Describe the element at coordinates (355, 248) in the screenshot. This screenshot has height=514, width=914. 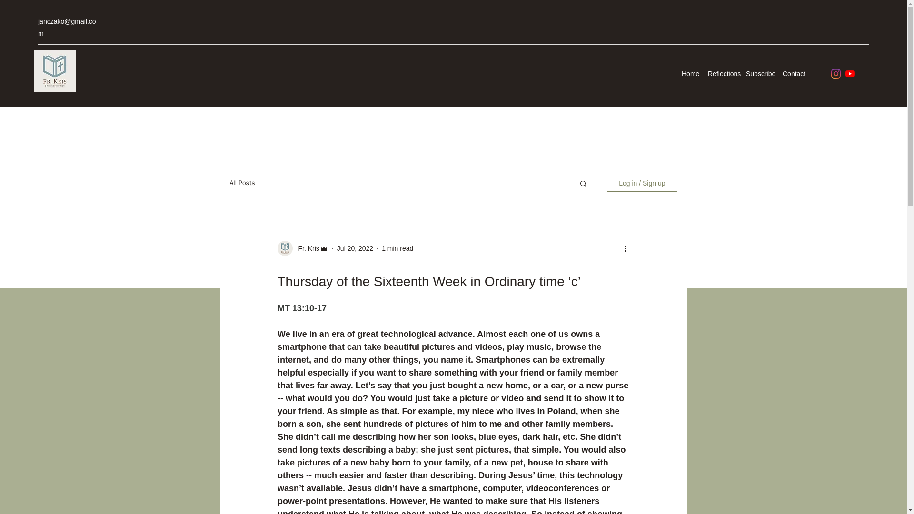
I see `Jul 20, 2022` at that location.